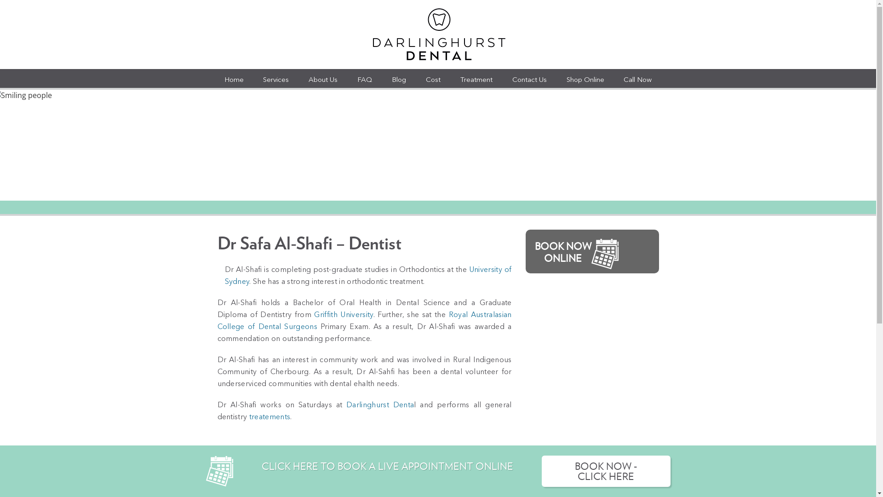 The image size is (883, 497). Describe the element at coordinates (433, 78) in the screenshot. I see `Cost` at that location.